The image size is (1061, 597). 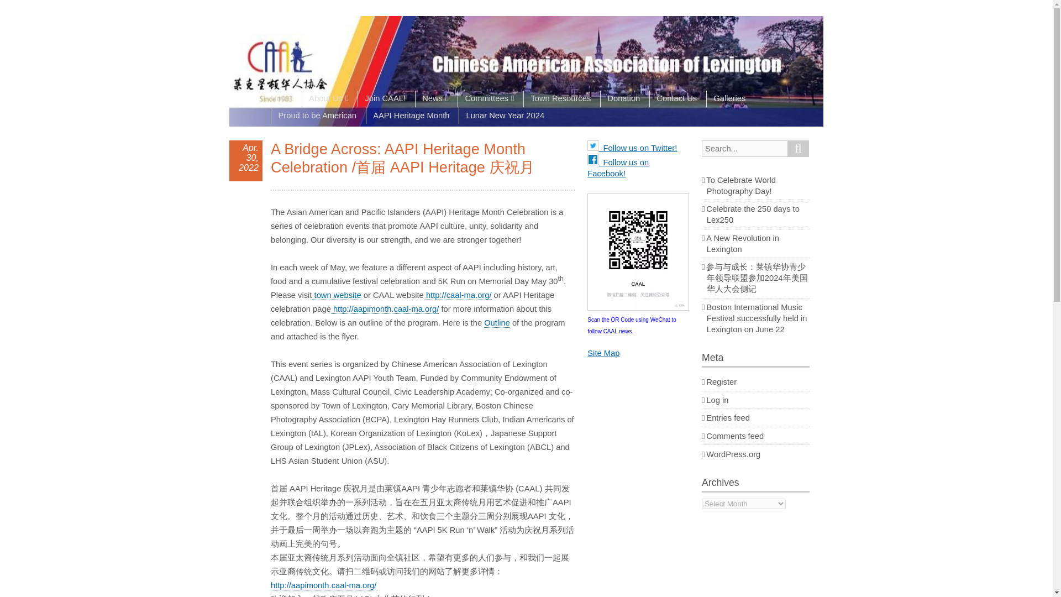 I want to click on About Us, so click(x=328, y=99).